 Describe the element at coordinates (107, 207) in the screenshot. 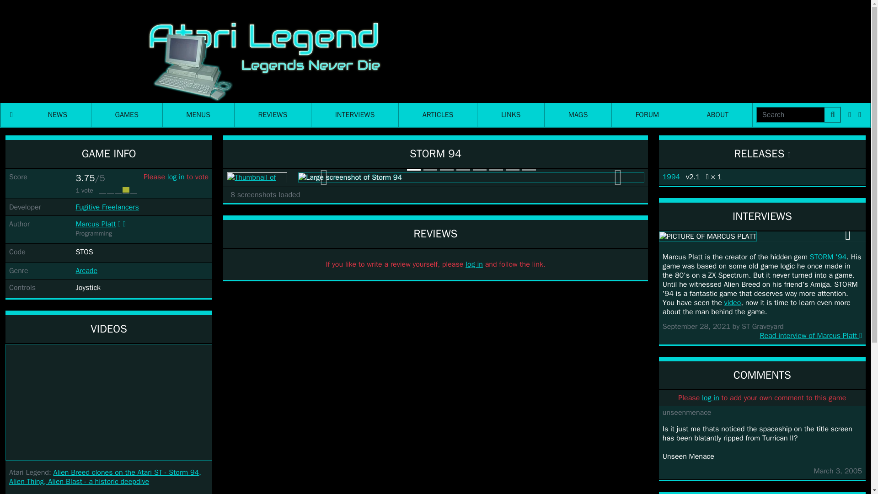

I see `Fugitive Freelancers` at that location.